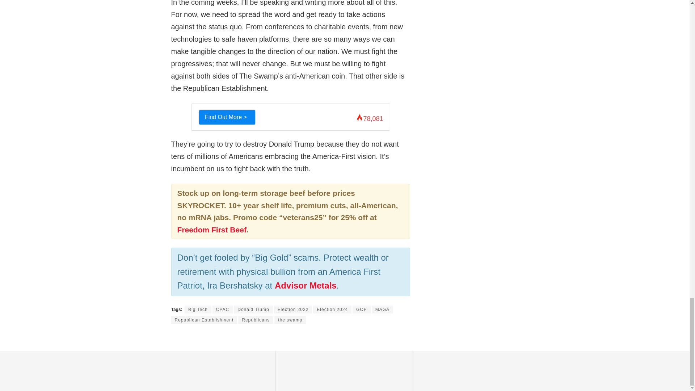 This screenshot has height=391, width=695. Describe the element at coordinates (332, 309) in the screenshot. I see `Election 2024` at that location.